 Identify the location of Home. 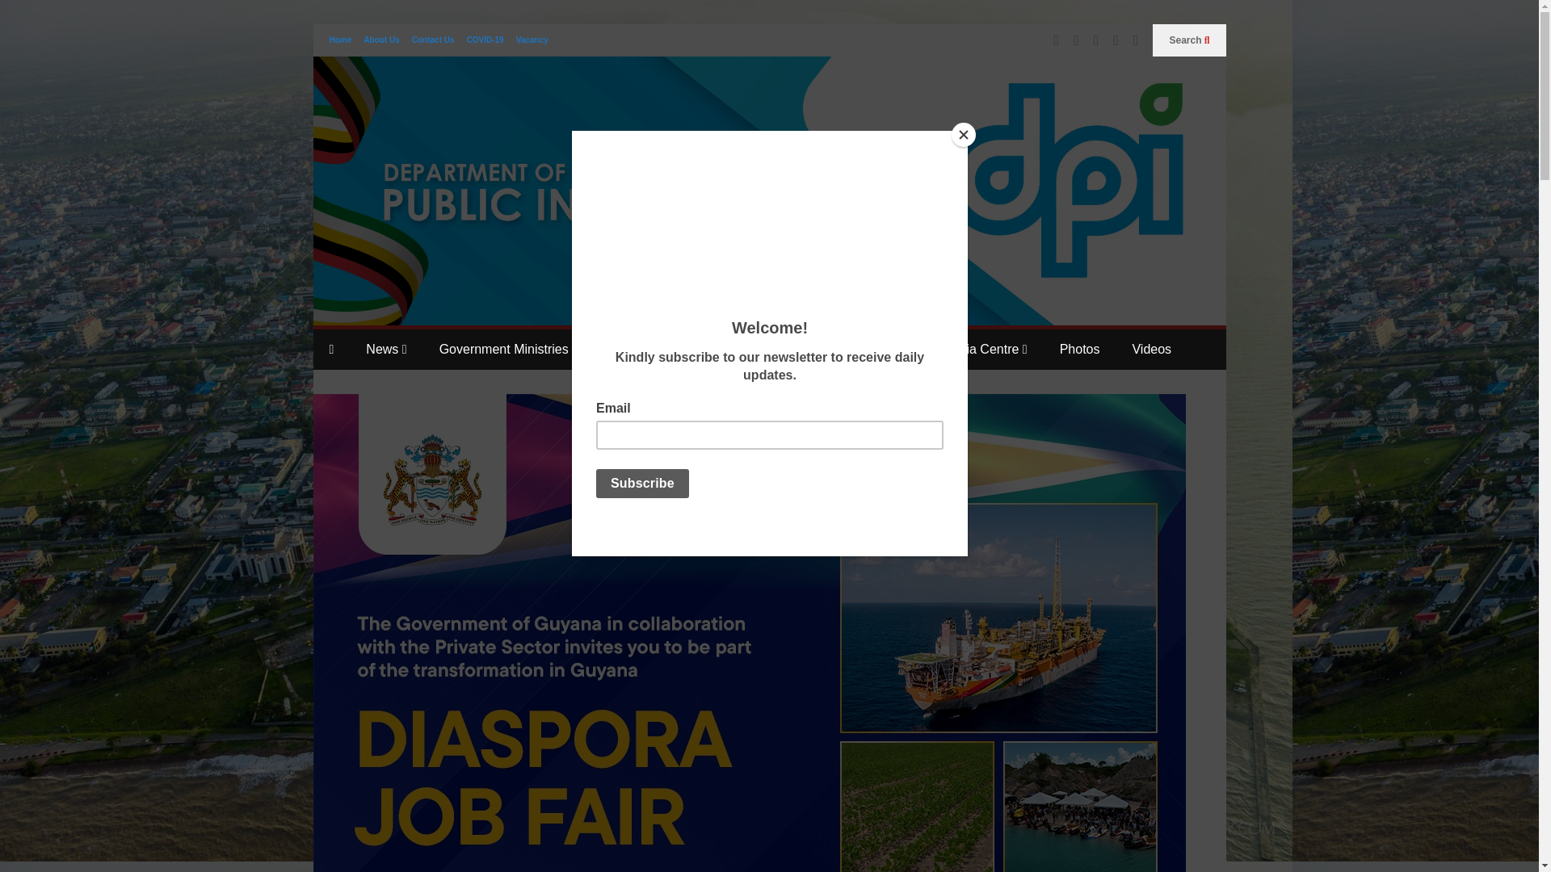
(340, 40).